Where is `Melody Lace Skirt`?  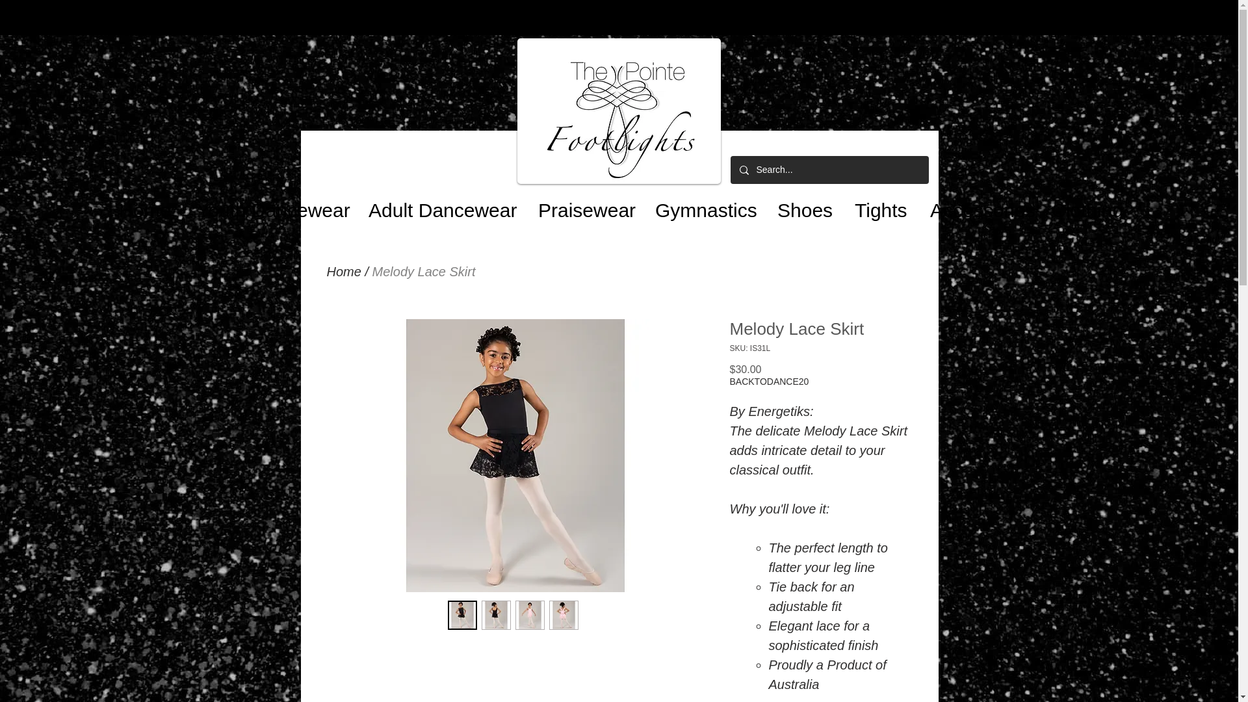 Melody Lace Skirt is located at coordinates (424, 272).